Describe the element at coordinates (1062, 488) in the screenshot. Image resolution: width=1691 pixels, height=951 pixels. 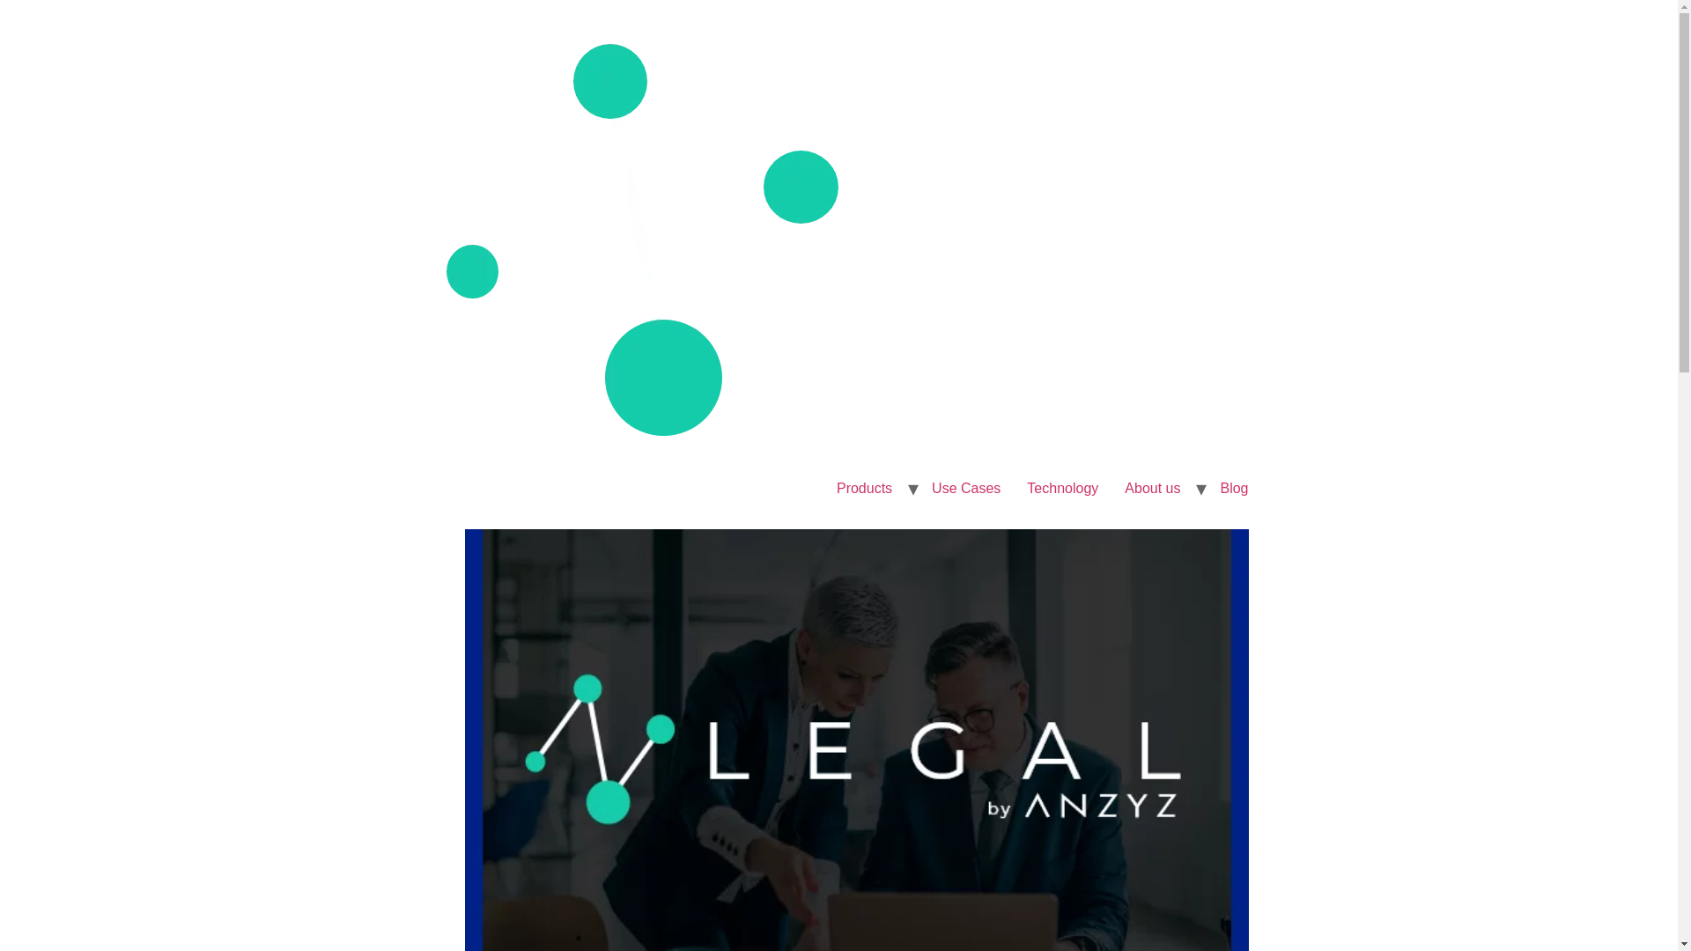
I see `Technology` at that location.